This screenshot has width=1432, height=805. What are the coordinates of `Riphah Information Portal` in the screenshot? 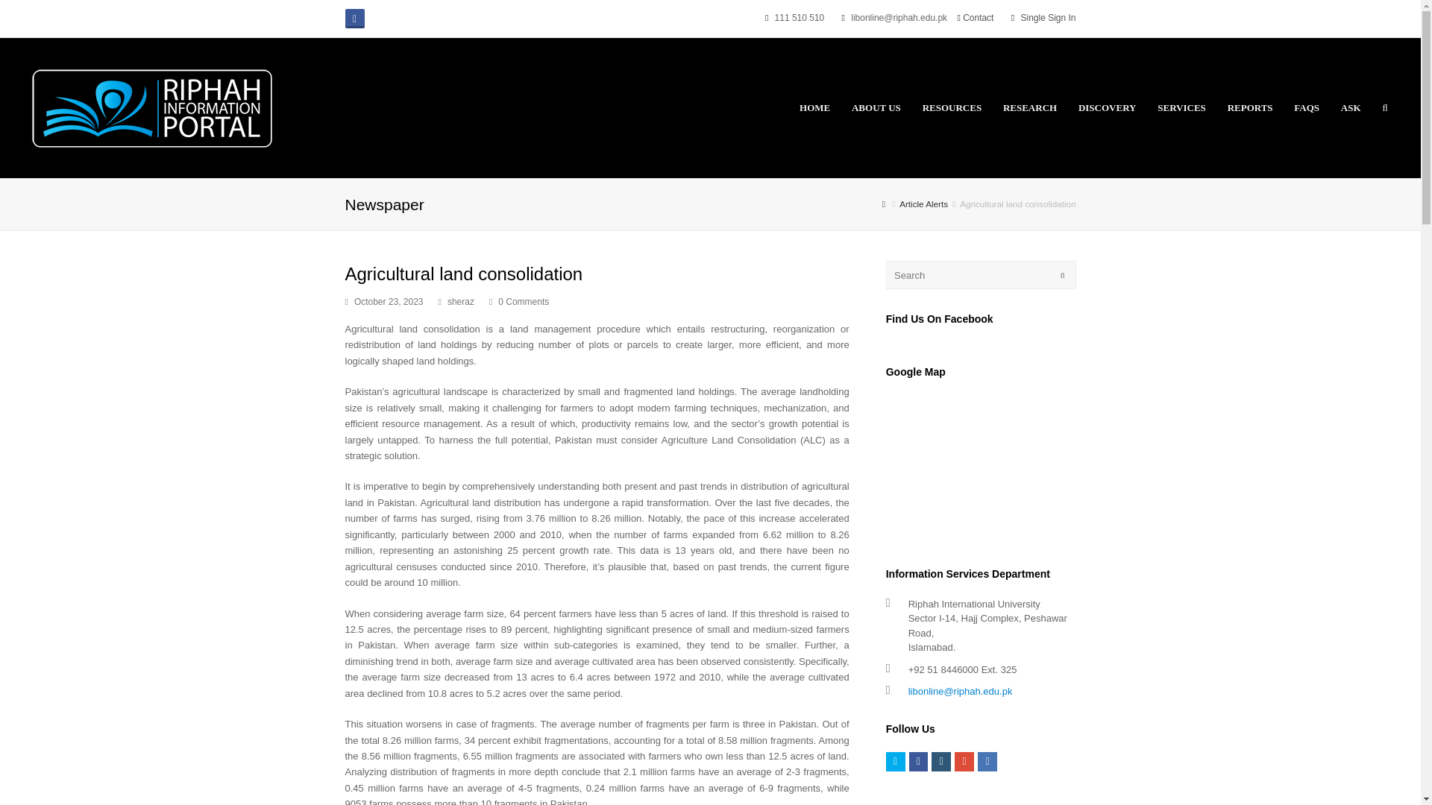 It's located at (153, 107).